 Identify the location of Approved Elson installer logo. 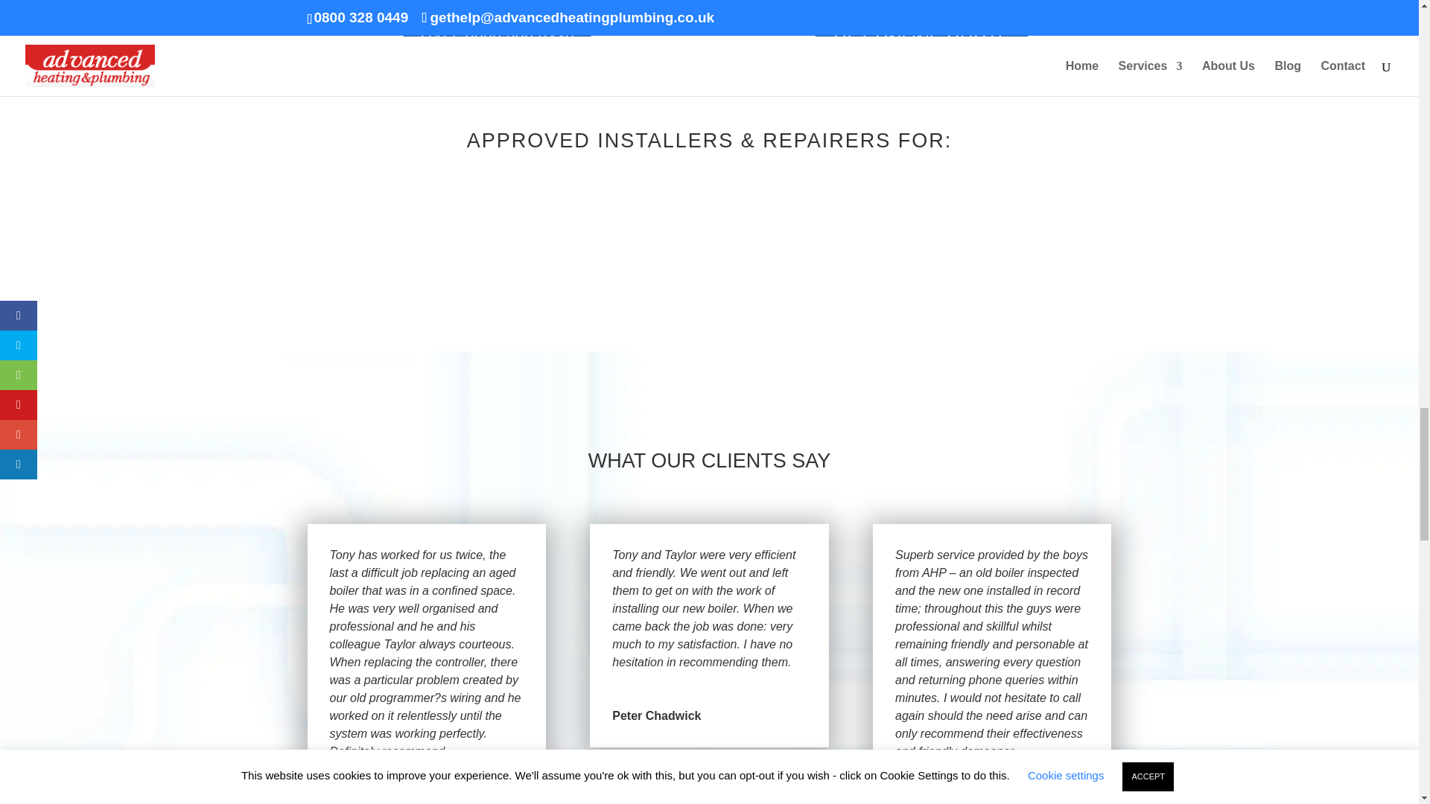
(921, 255).